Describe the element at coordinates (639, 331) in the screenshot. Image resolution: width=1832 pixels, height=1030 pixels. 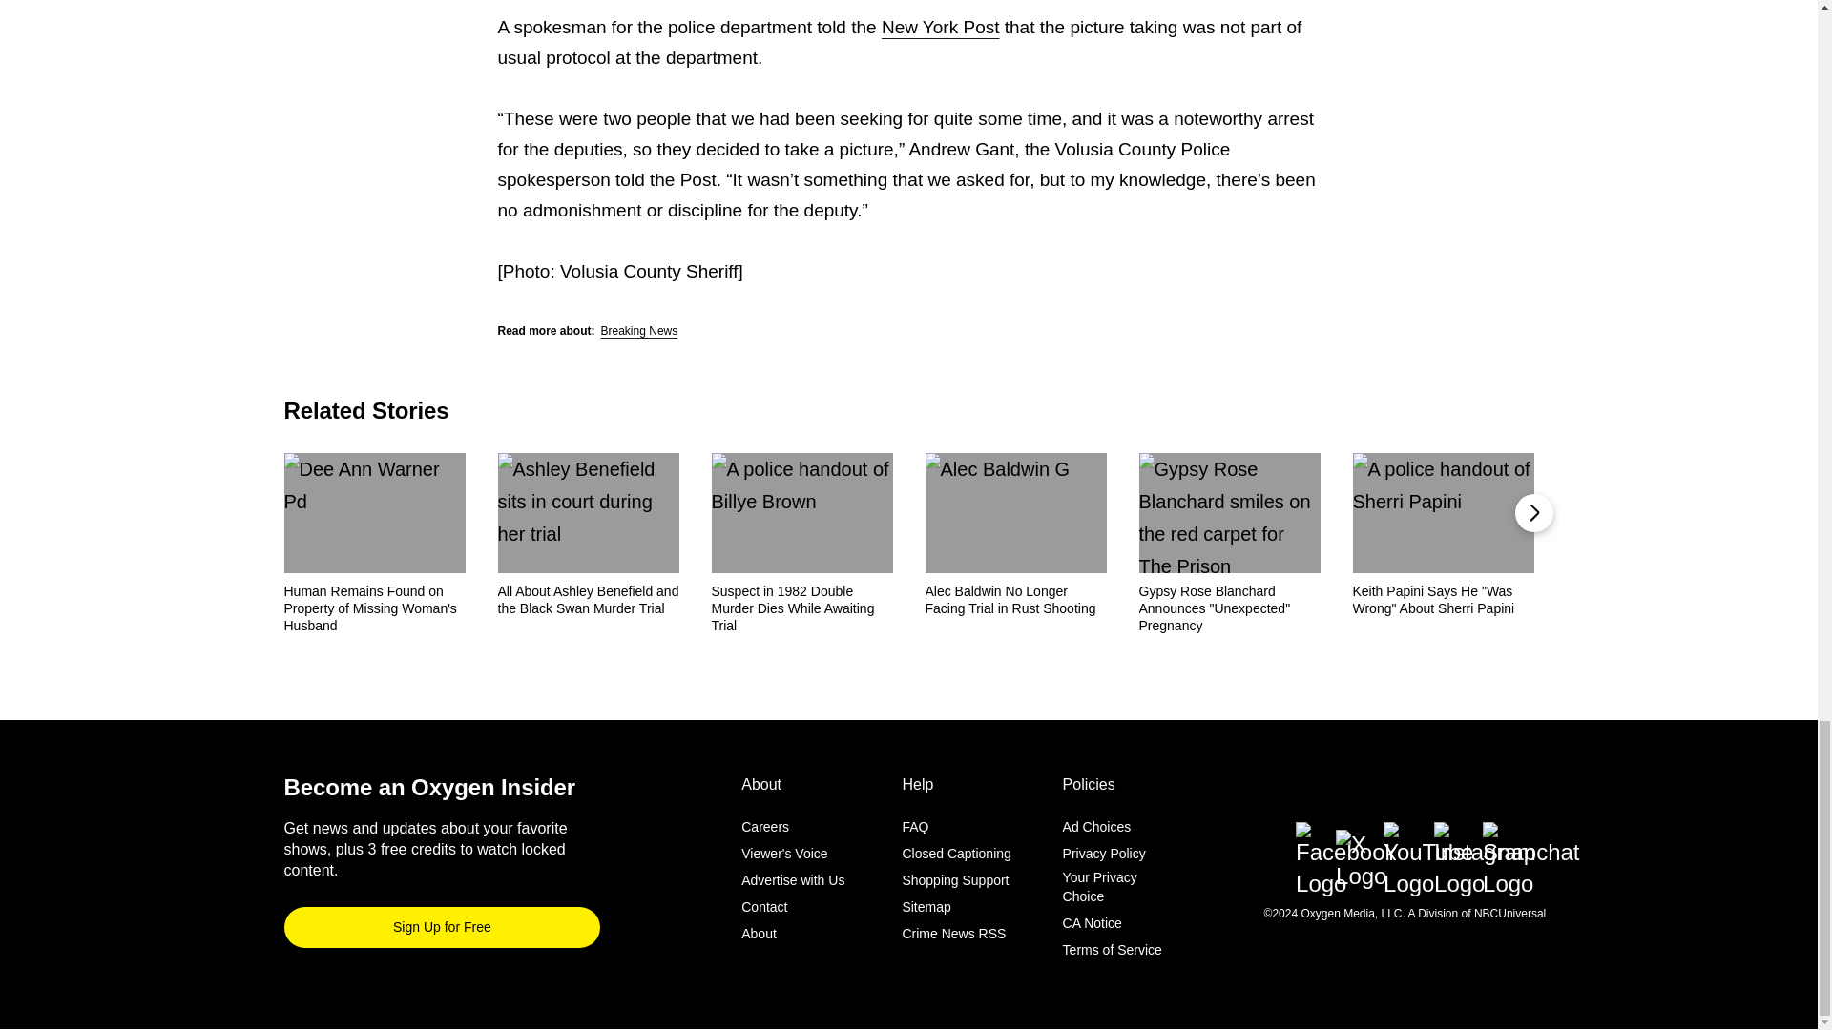
I see `Breaking News` at that location.